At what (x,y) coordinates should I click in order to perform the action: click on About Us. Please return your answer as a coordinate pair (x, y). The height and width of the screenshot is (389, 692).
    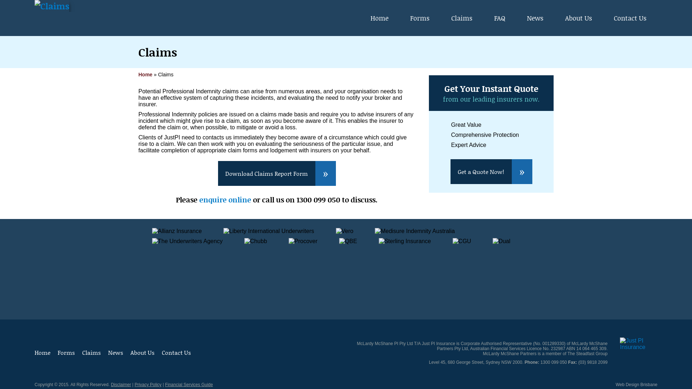
    Looking at the image, I should click on (579, 18).